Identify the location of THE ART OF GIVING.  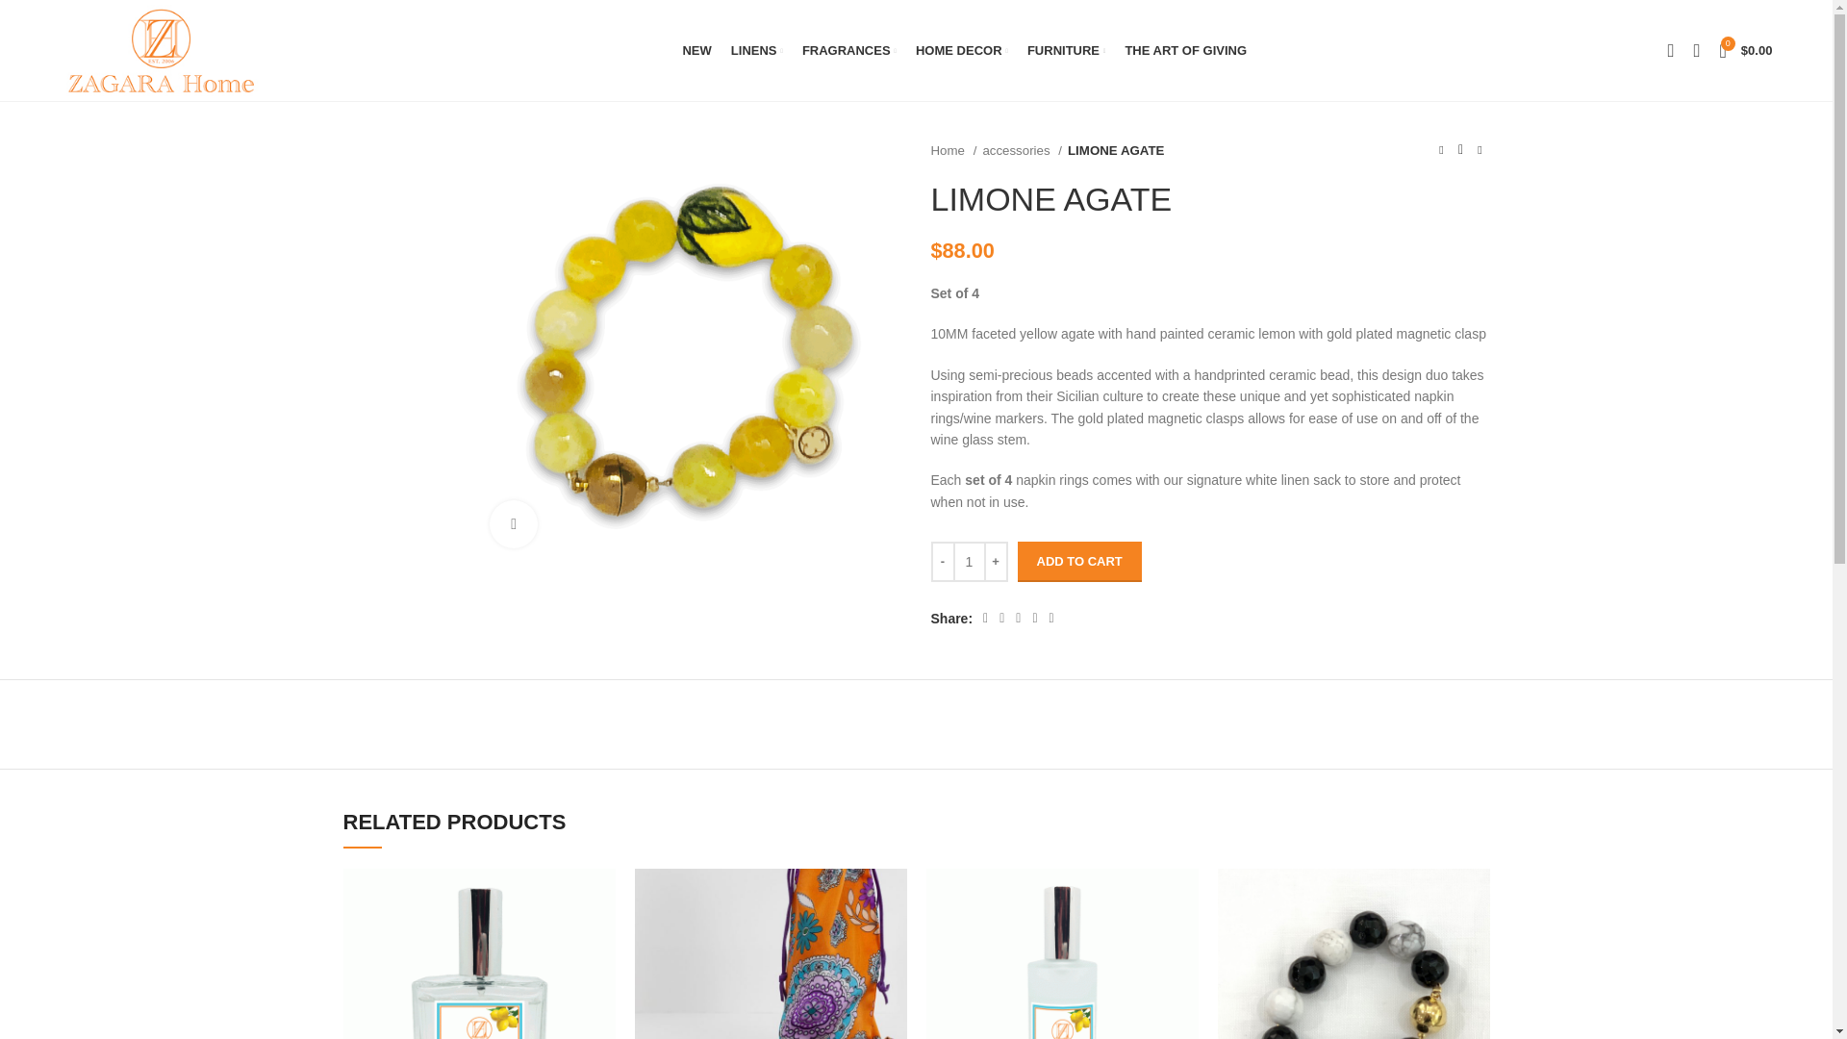
(1185, 50).